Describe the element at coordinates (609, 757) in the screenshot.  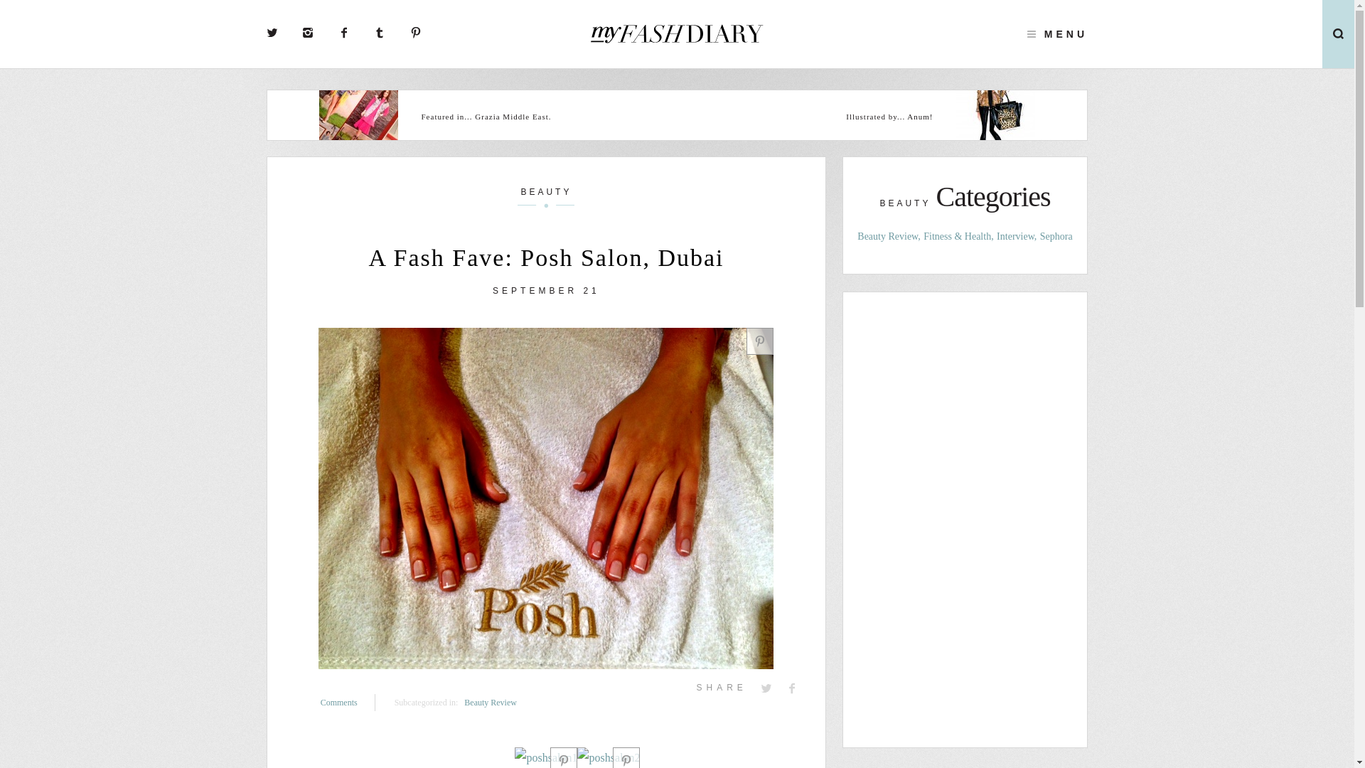
I see `poshsalon2` at that location.